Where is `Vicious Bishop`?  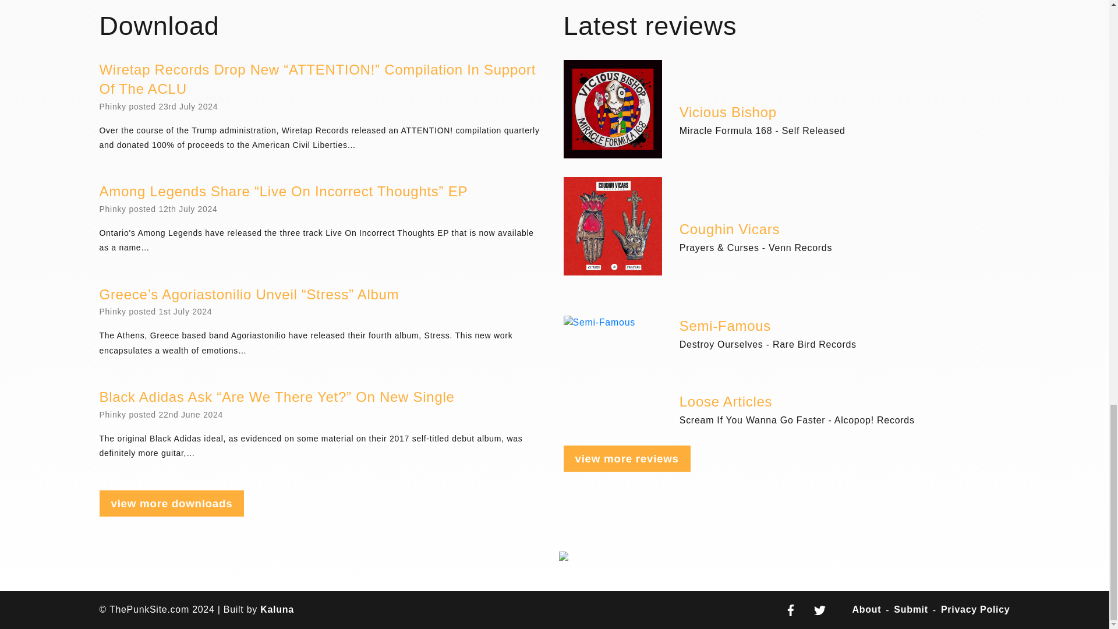
Vicious Bishop is located at coordinates (728, 113).